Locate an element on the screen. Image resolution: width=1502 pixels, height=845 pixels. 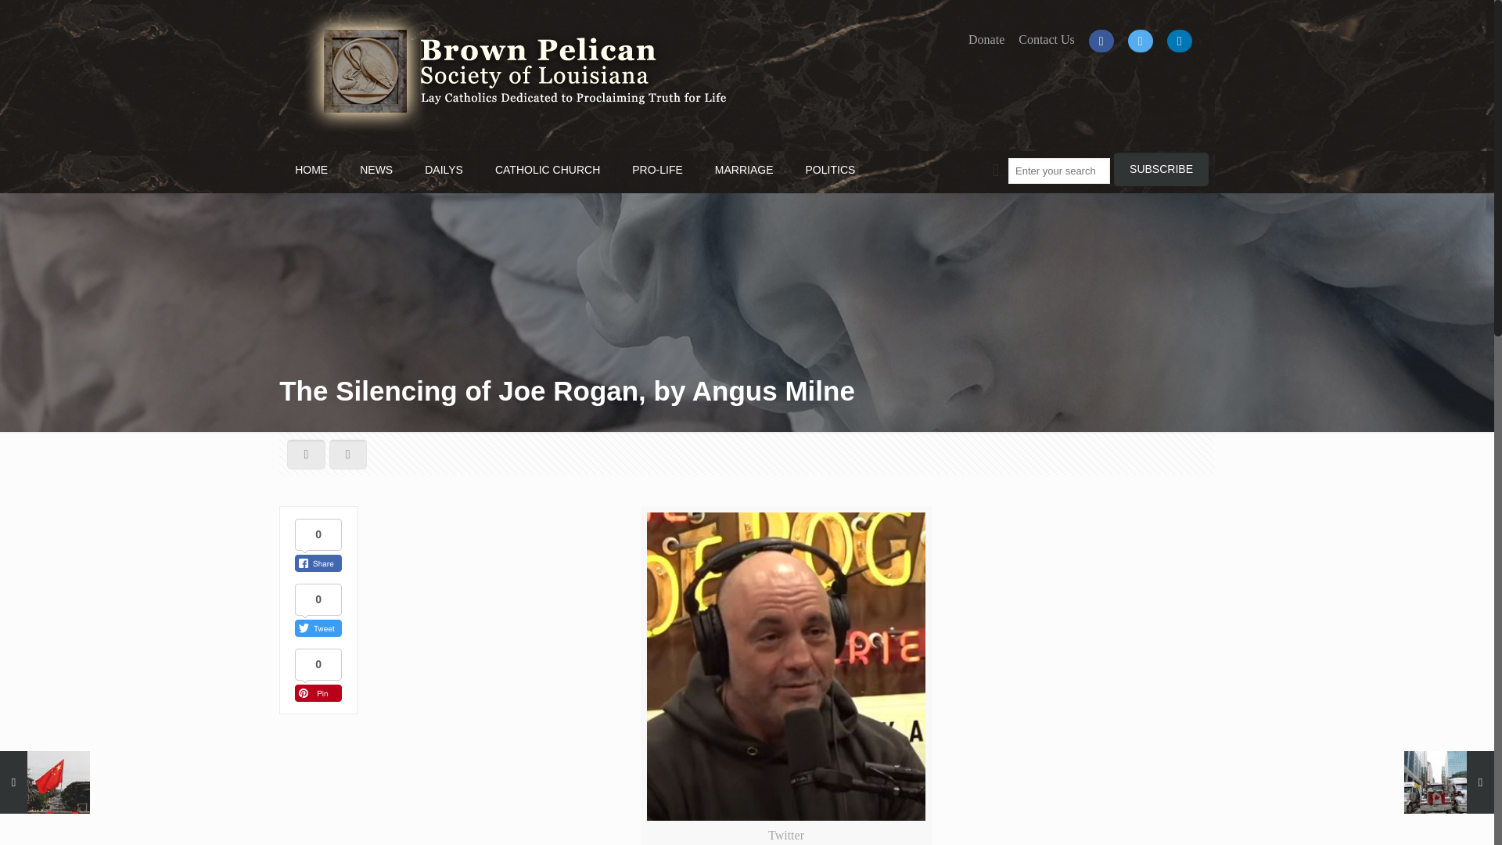
DAILYS is located at coordinates (444, 169).